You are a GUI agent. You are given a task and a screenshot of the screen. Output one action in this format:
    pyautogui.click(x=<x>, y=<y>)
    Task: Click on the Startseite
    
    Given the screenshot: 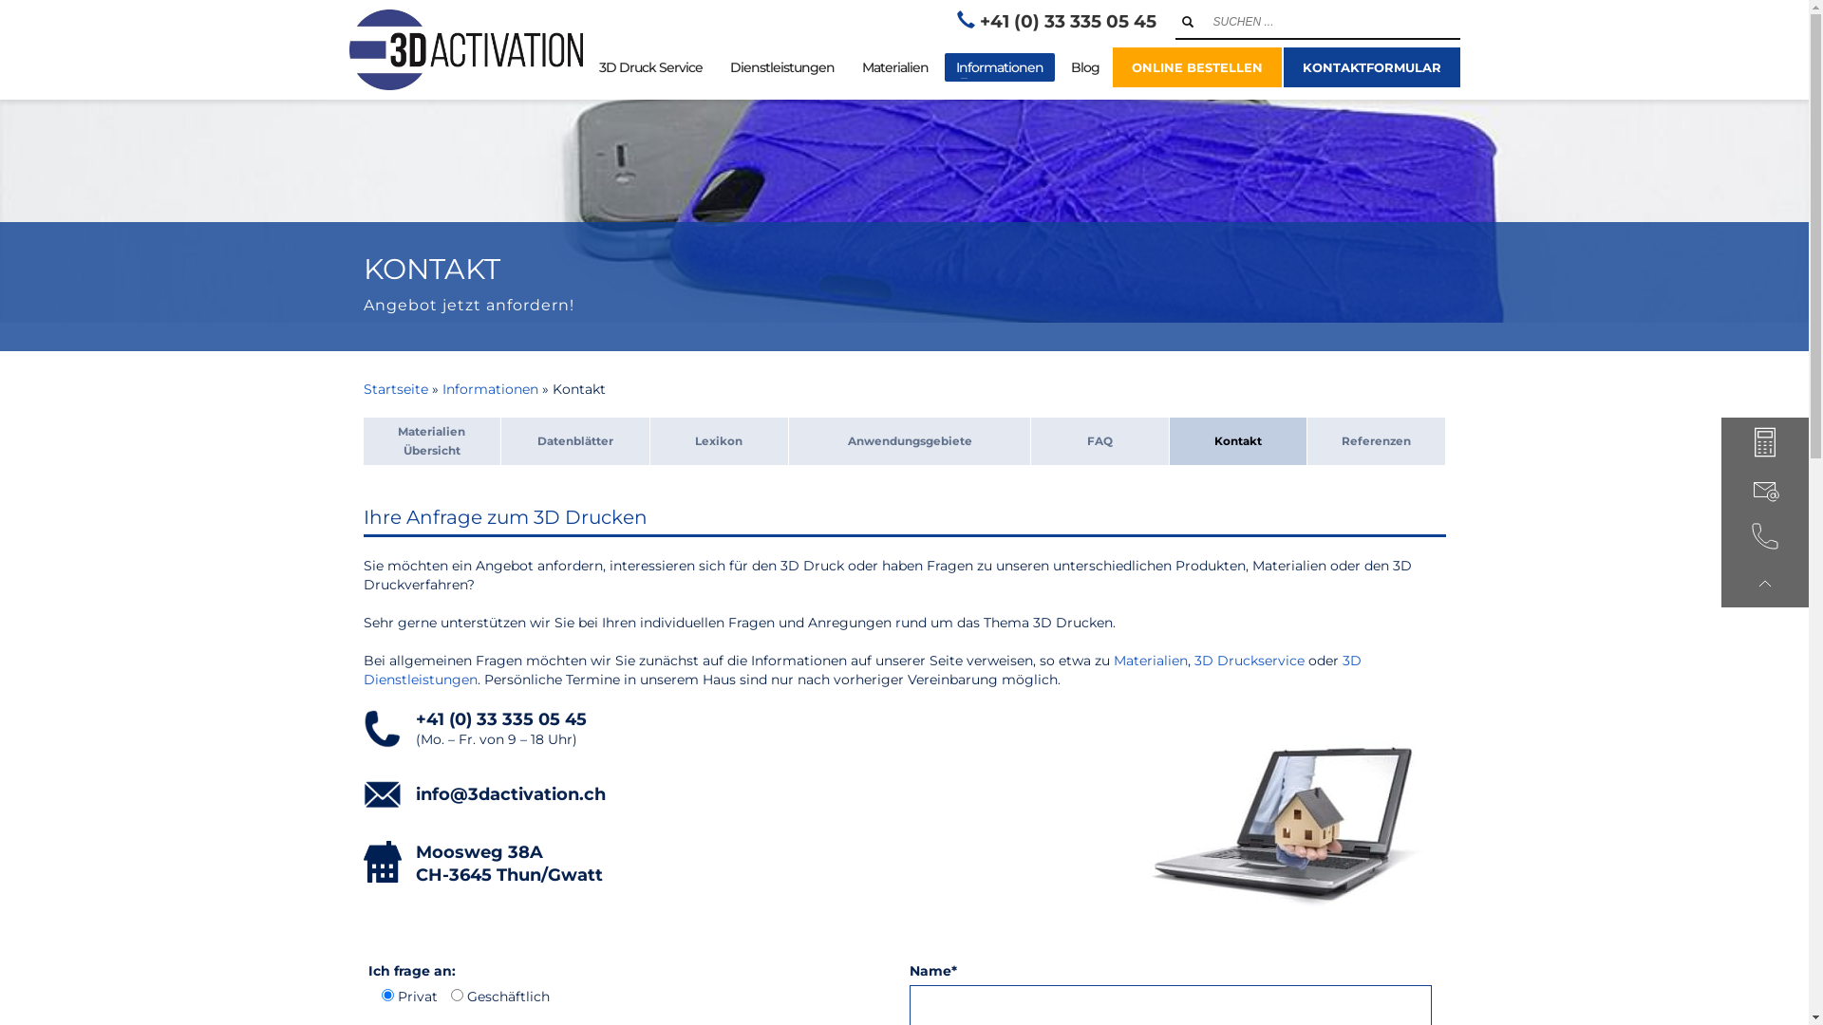 What is the action you would take?
    pyautogui.click(x=395, y=389)
    